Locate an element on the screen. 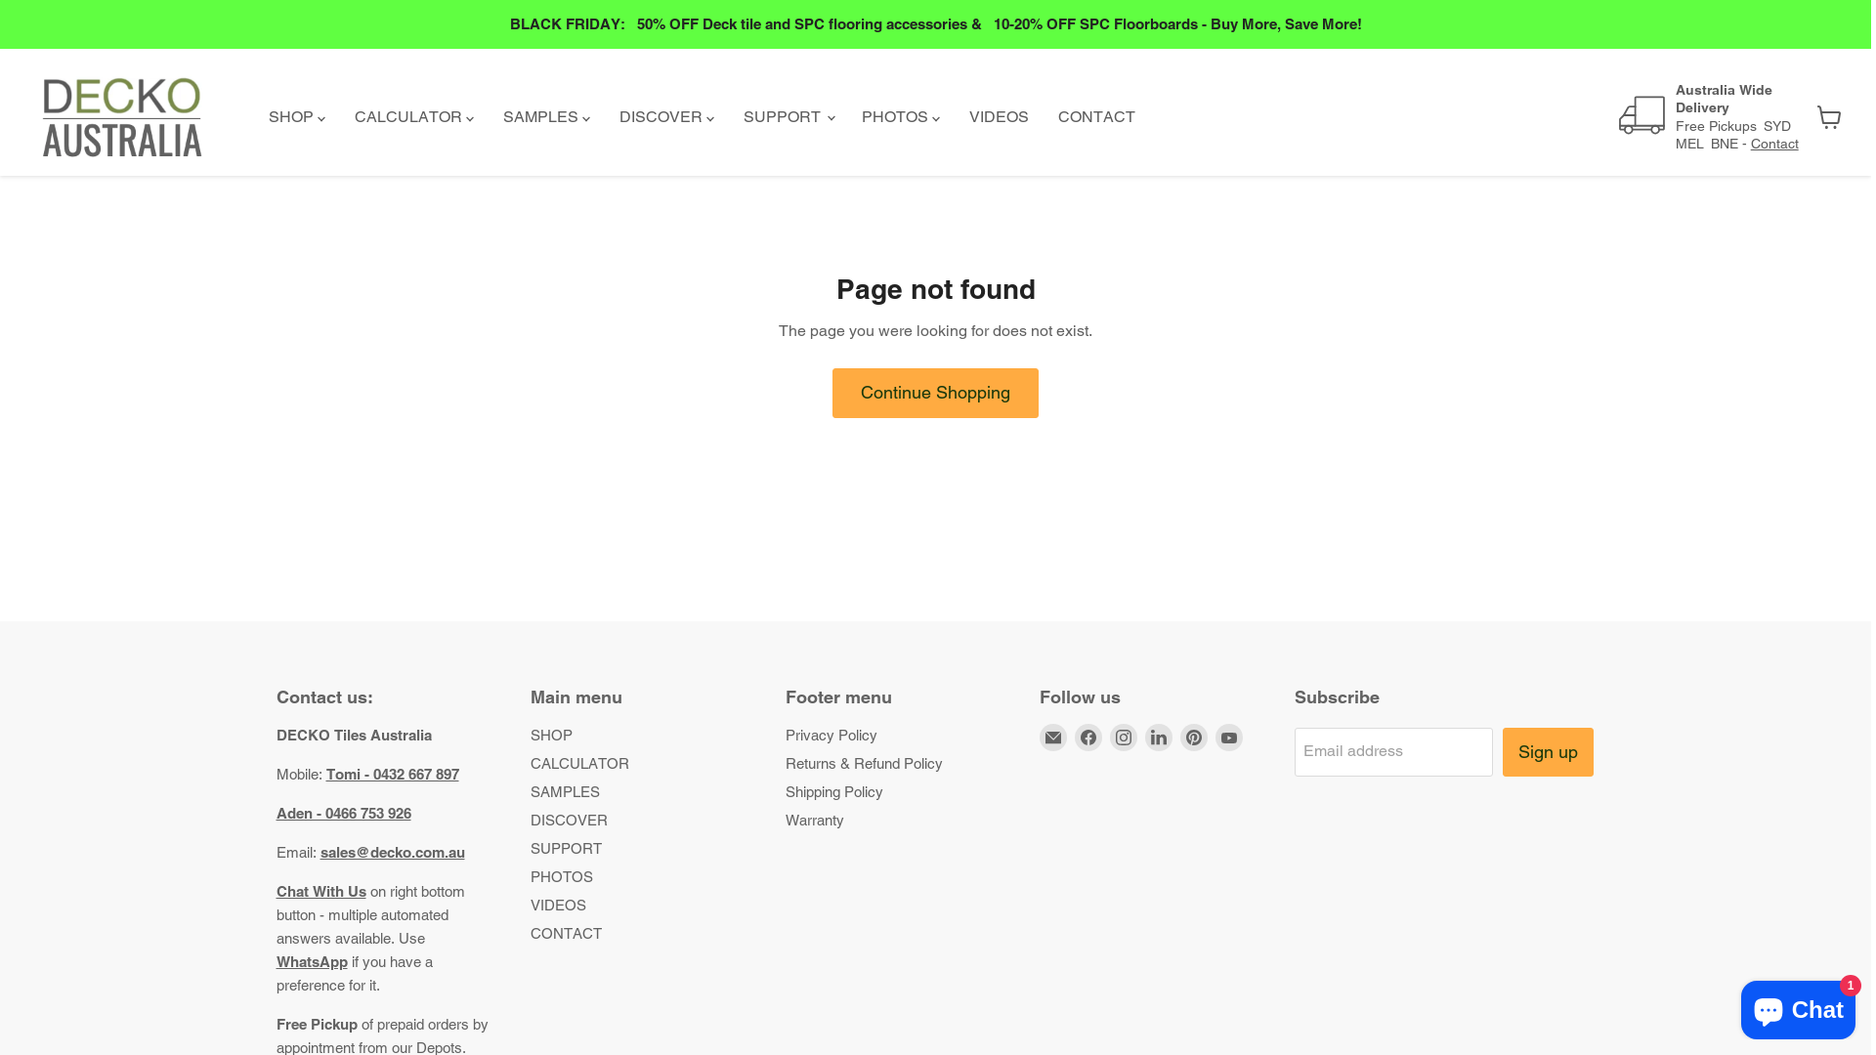 This screenshot has width=1876, height=1055. SAMPLES is located at coordinates (565, 791).